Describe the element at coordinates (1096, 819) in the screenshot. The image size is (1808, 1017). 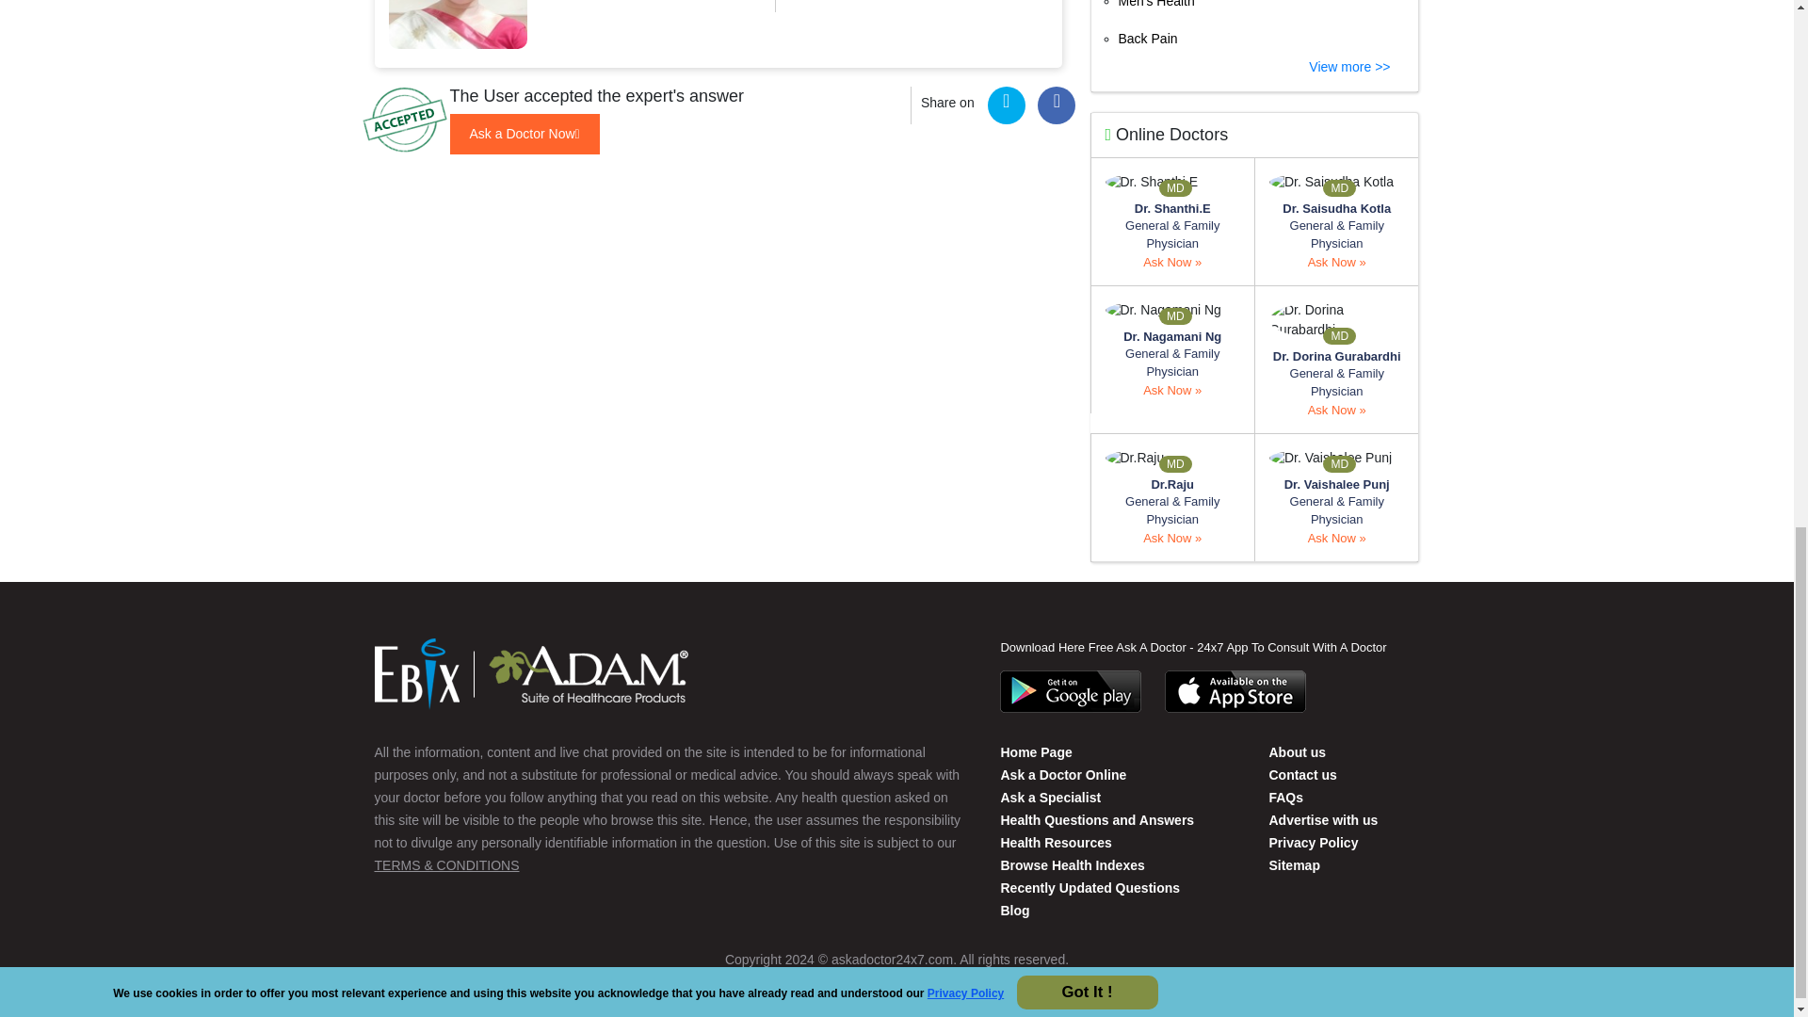
I see `Health Questions and Answers` at that location.